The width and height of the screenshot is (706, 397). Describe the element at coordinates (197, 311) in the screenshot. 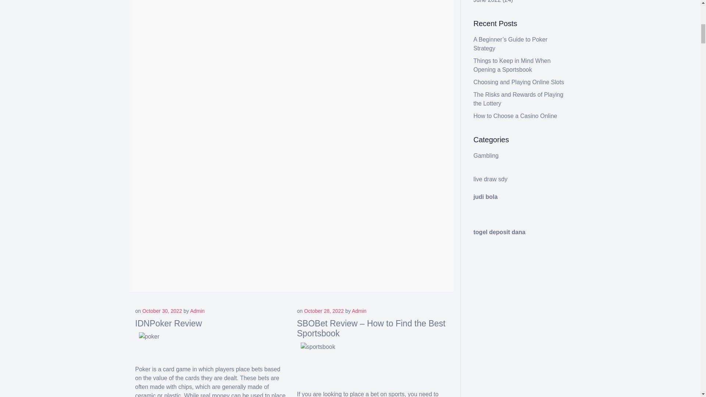

I see `Admin` at that location.